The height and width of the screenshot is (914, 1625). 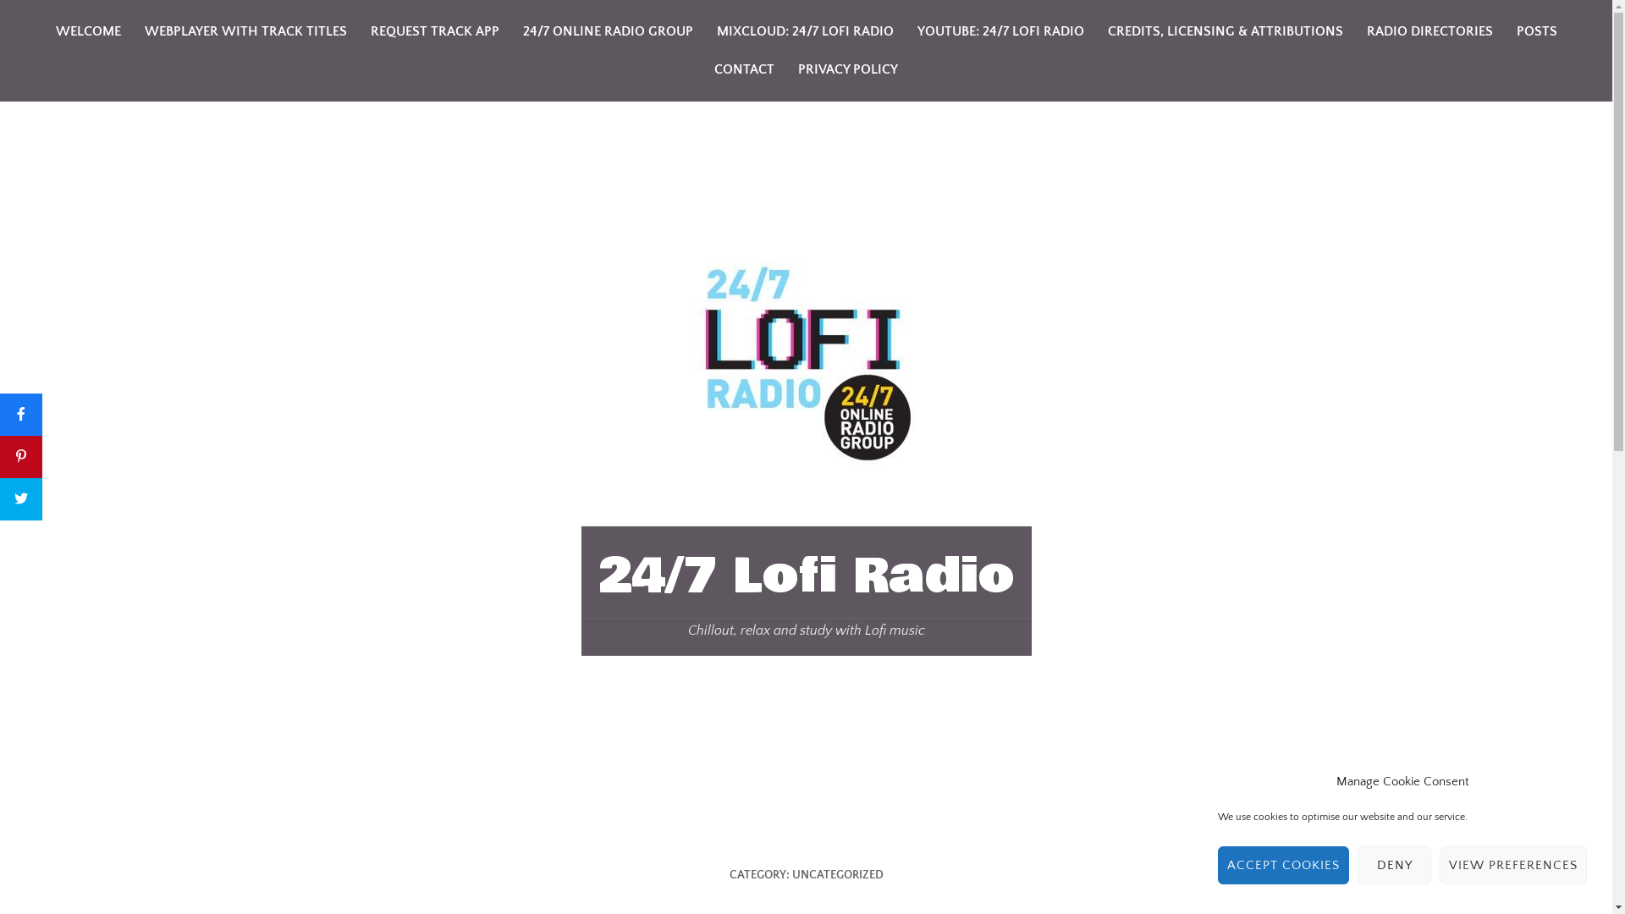 What do you see at coordinates (1225, 32) in the screenshot?
I see `CREDITS, LICENSING & ATTRIBUTIONS` at bounding box center [1225, 32].